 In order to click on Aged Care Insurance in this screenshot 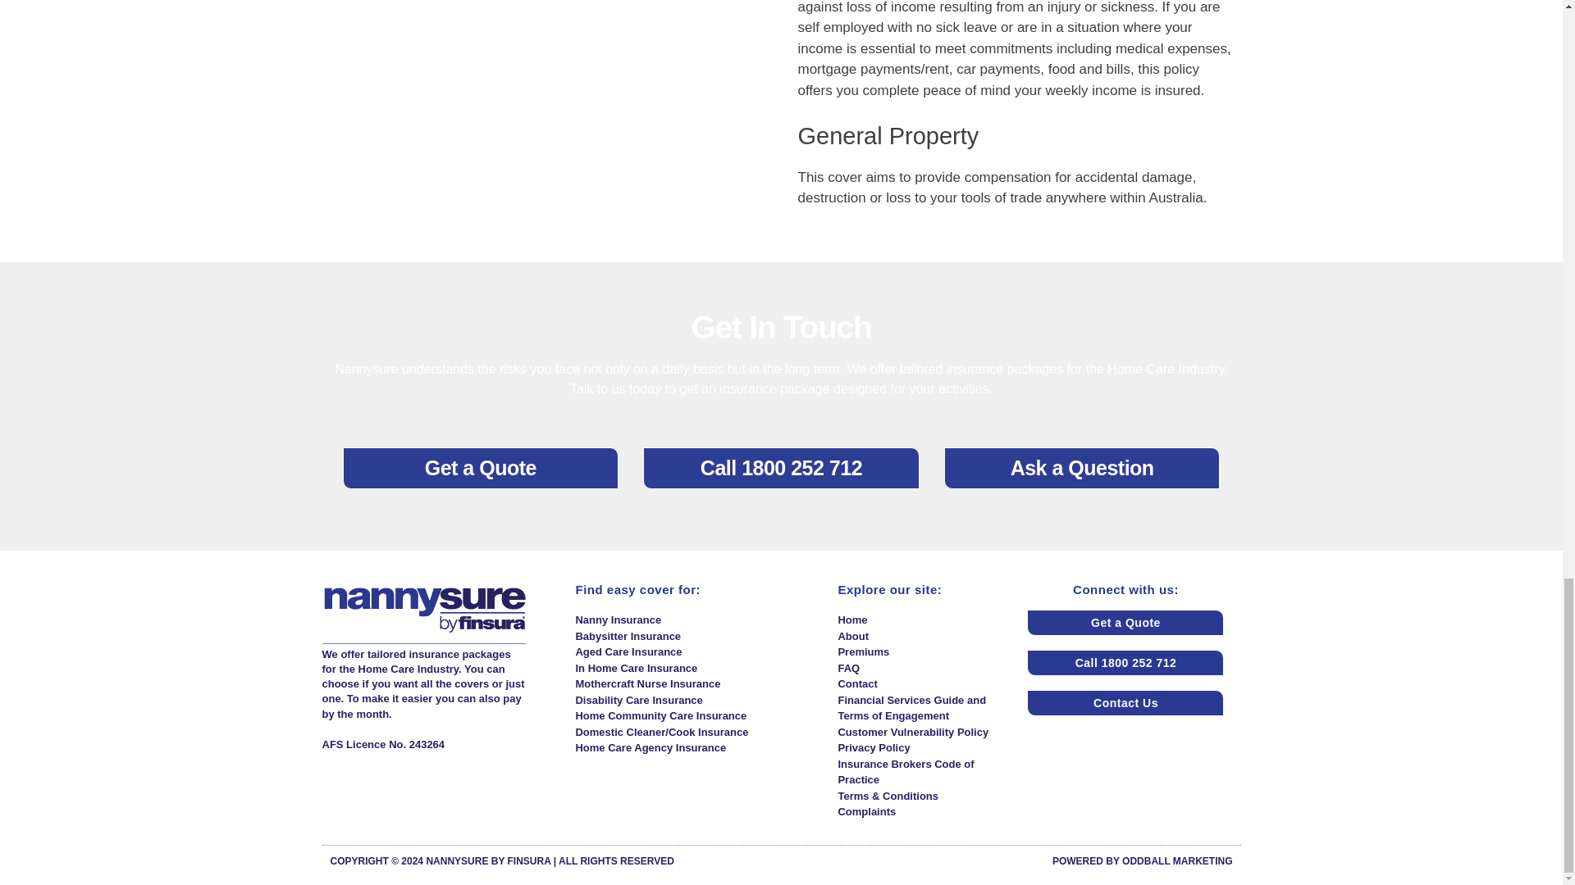, I will do `click(697, 652)`.